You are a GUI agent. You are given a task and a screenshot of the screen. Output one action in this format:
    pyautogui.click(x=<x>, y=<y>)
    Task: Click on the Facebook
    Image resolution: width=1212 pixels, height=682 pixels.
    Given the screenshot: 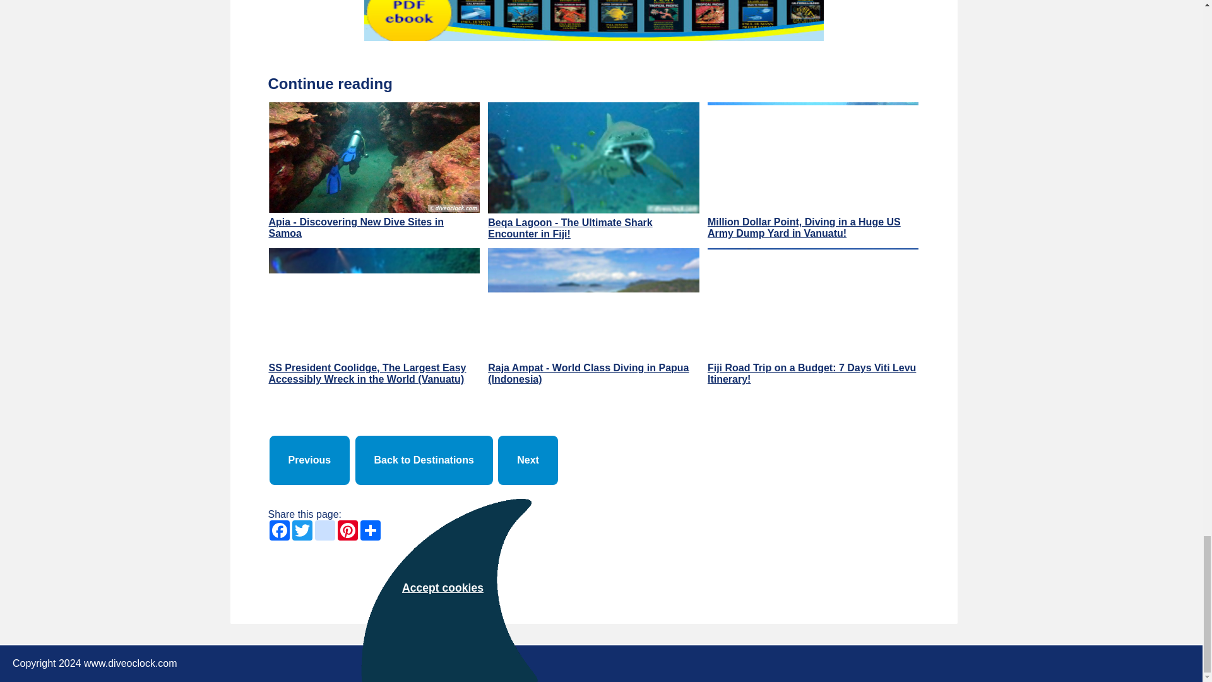 What is the action you would take?
    pyautogui.click(x=279, y=530)
    